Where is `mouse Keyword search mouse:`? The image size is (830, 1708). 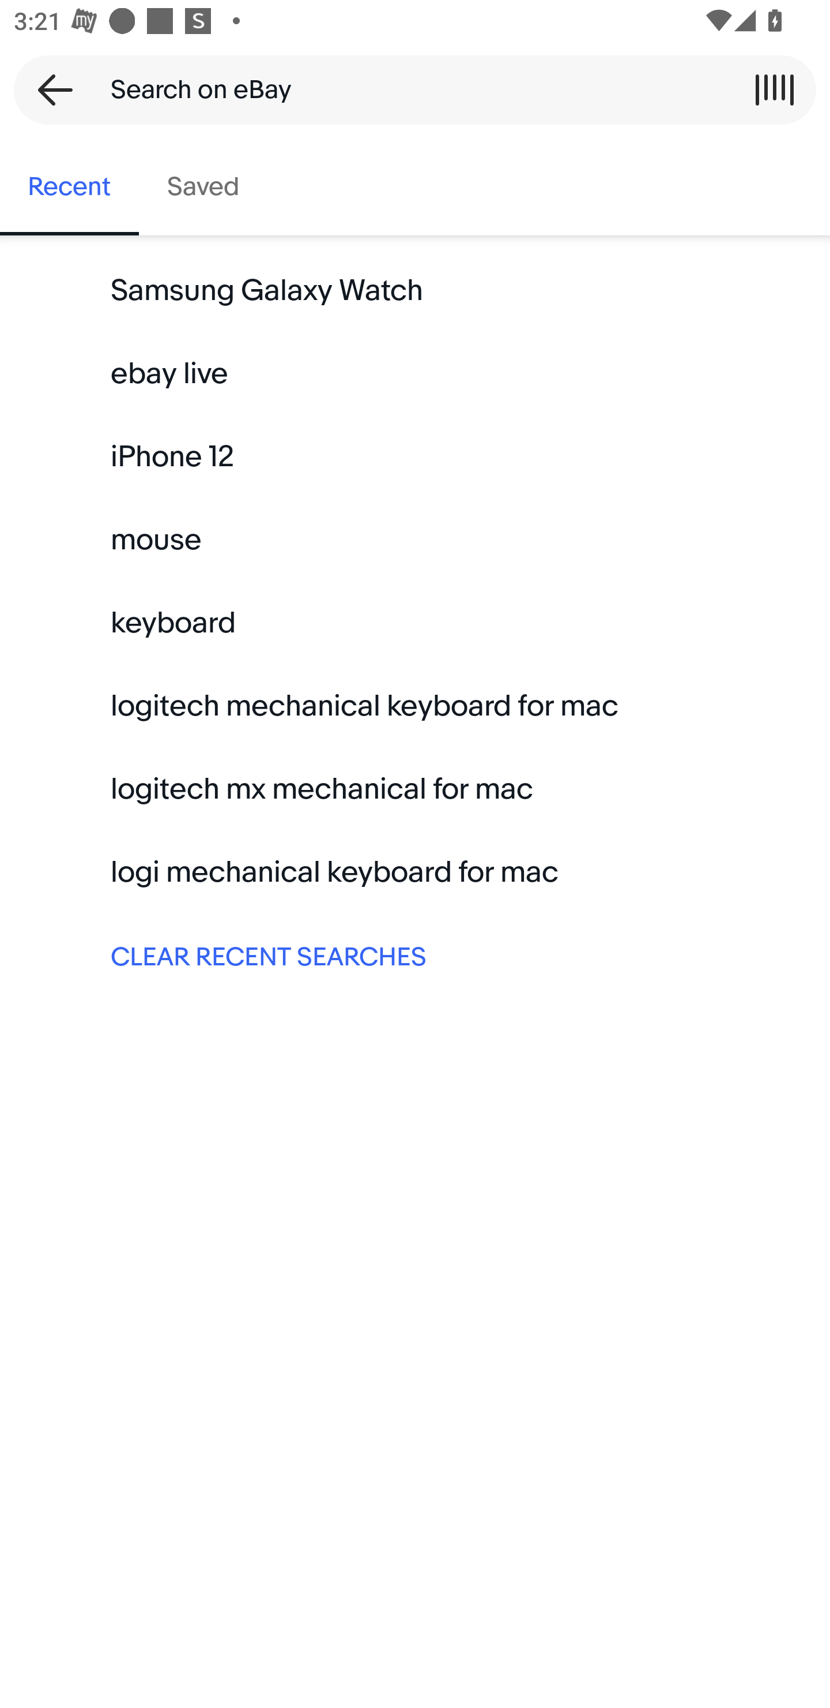 mouse Keyword search mouse: is located at coordinates (415, 540).